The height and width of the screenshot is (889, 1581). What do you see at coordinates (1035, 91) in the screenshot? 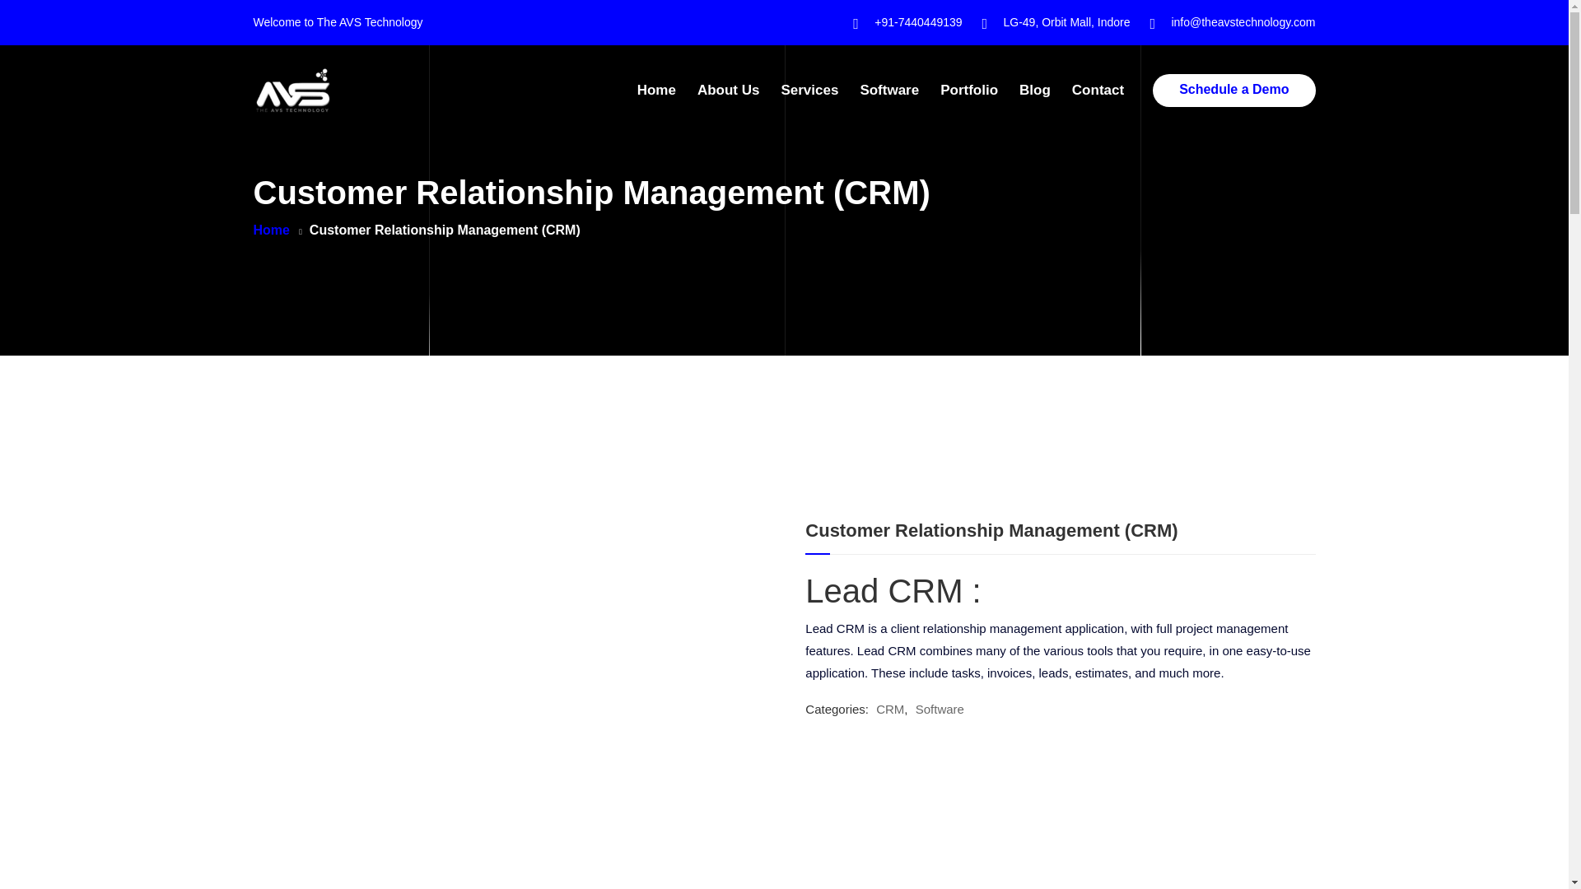
I see `Blog` at bounding box center [1035, 91].